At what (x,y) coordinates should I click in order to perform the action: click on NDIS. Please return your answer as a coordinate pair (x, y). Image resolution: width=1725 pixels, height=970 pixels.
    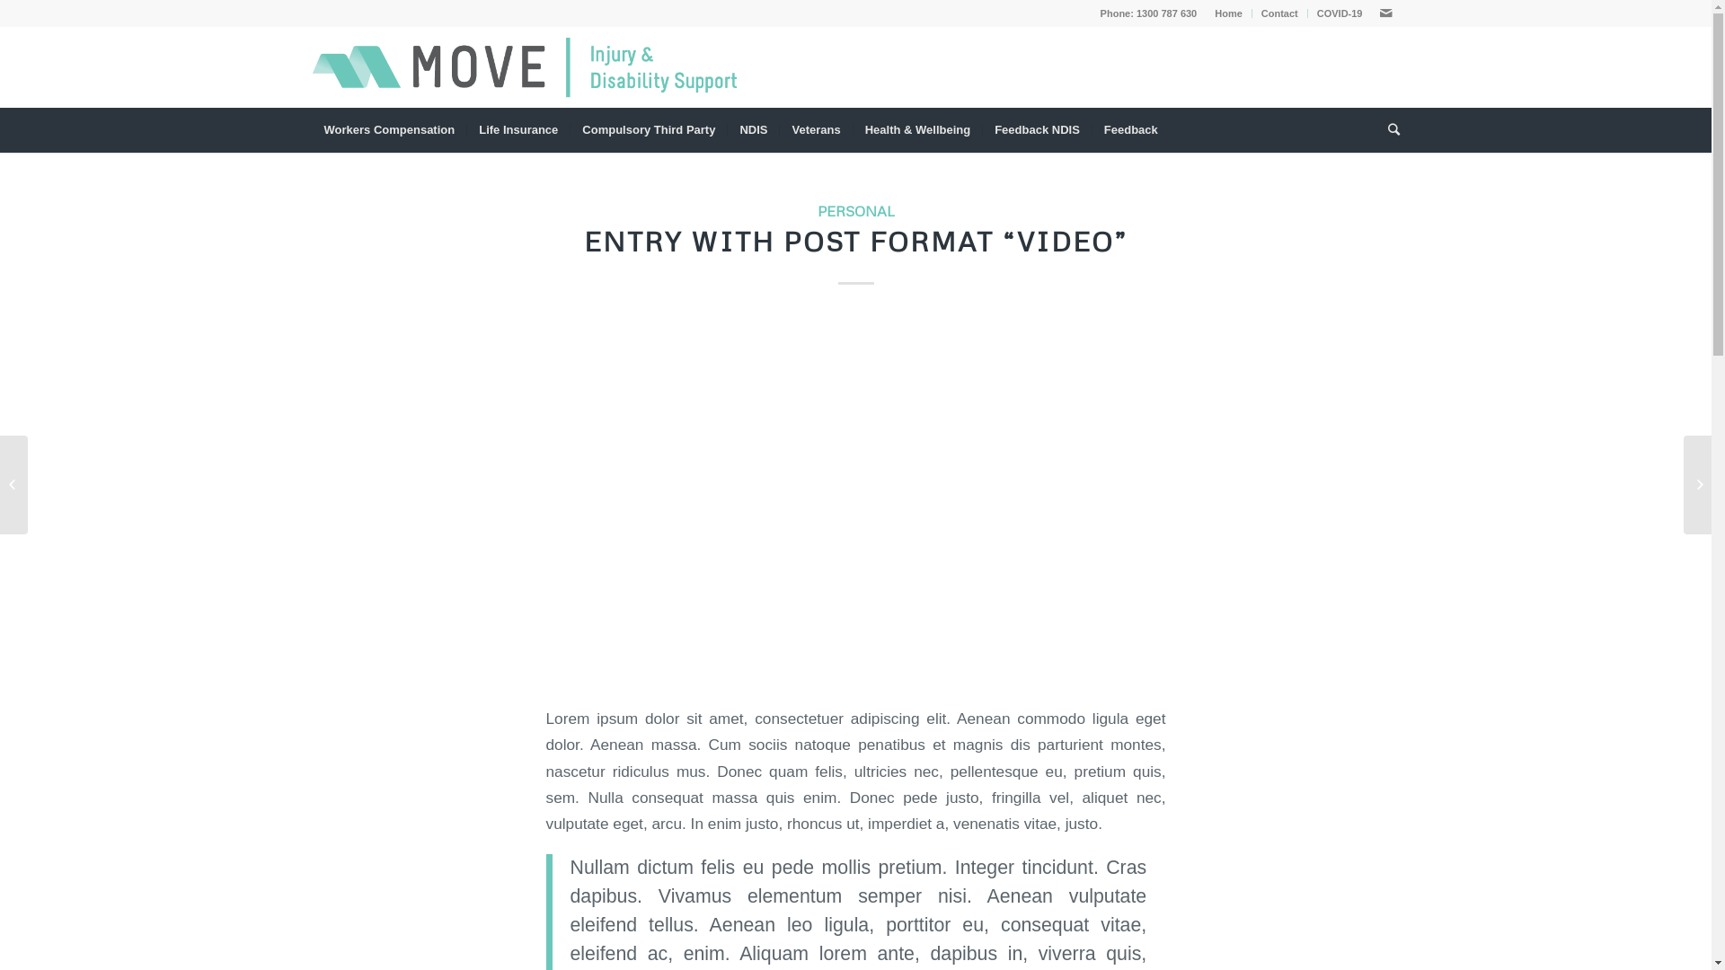
    Looking at the image, I should click on (753, 130).